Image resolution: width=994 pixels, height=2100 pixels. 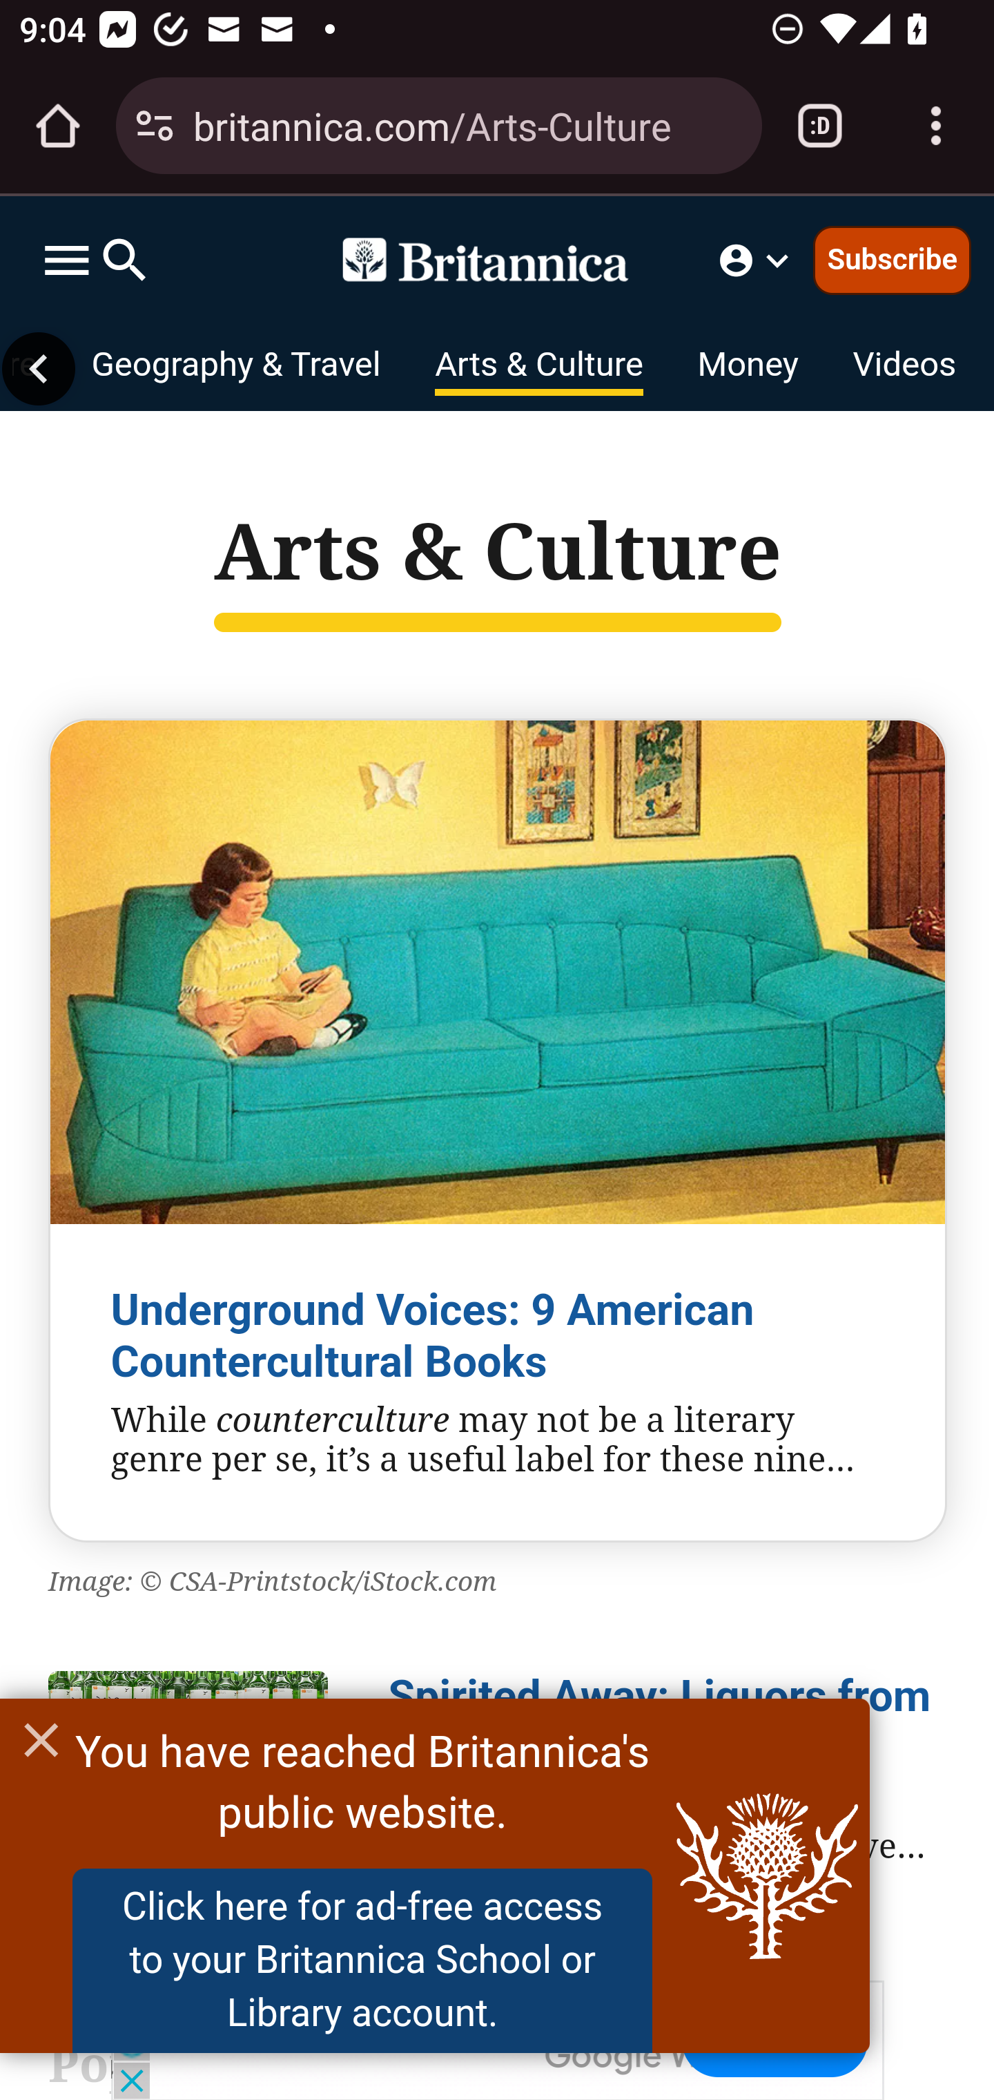 What do you see at coordinates (235, 368) in the screenshot?
I see `Geography & Travel` at bounding box center [235, 368].